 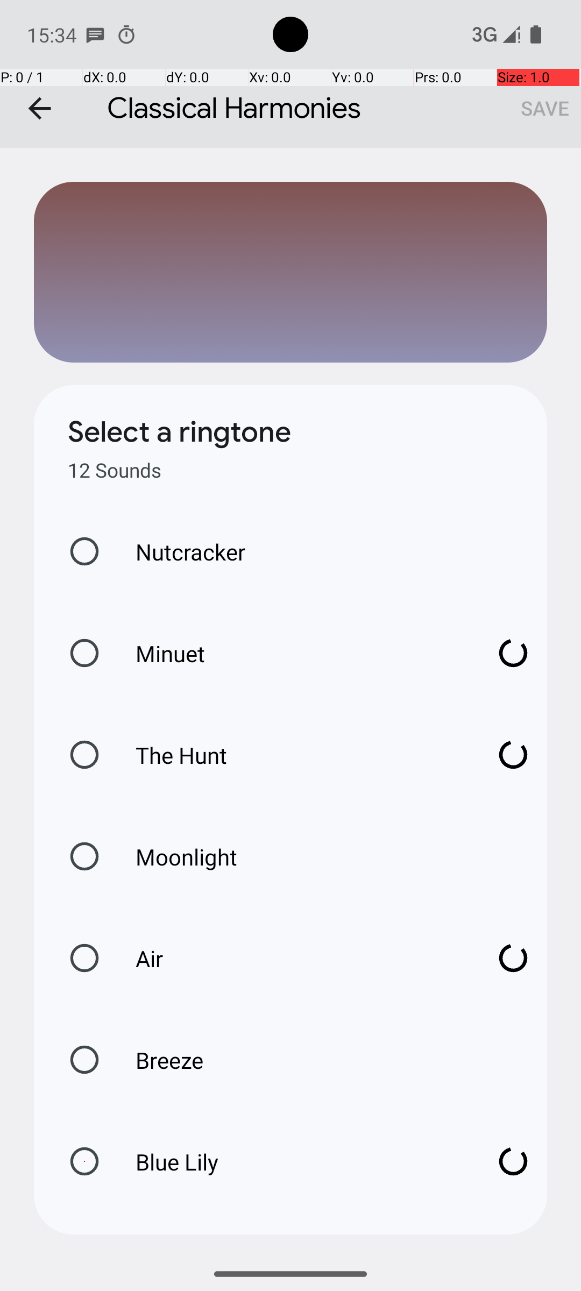 I want to click on Blue Lily, so click(x=296, y=1162).